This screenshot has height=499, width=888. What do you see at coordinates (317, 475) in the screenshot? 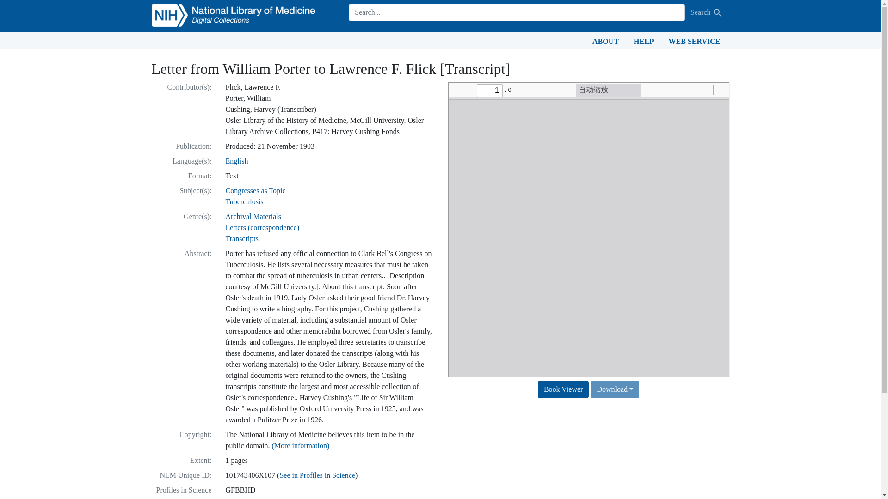
I see `See in Profiles in Science` at bounding box center [317, 475].